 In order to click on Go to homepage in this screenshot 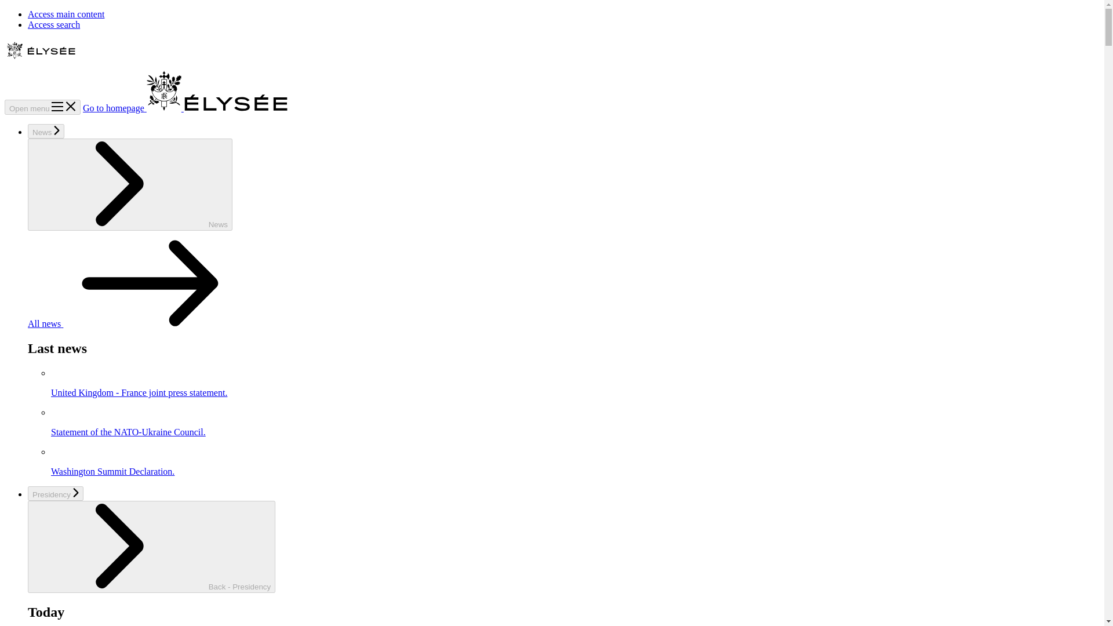, I will do `click(185, 108)`.